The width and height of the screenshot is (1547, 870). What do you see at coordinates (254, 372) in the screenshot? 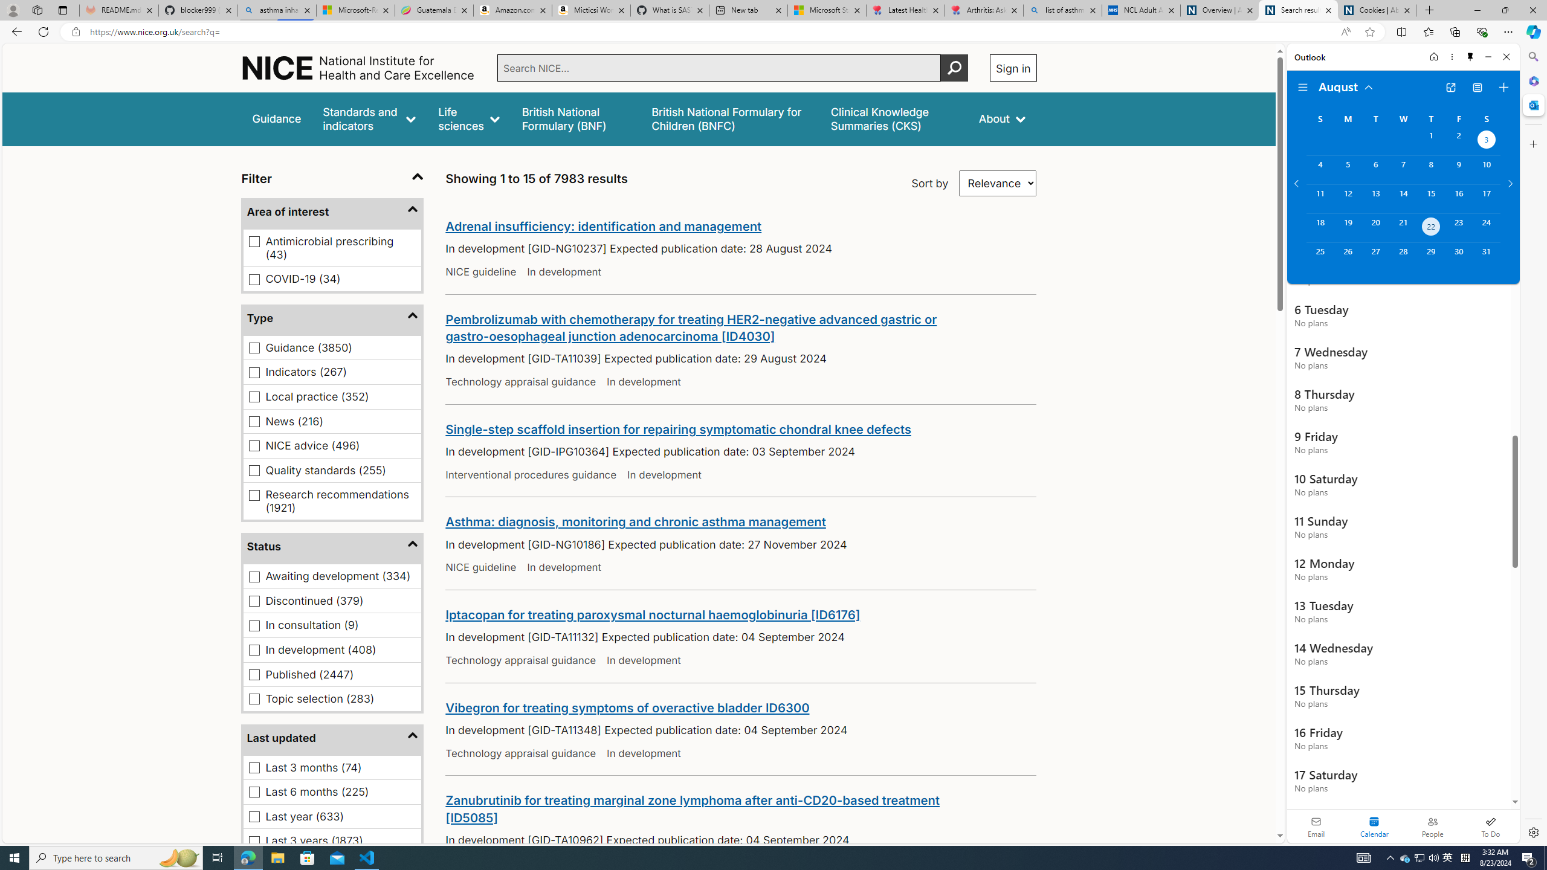
I see `Indicators (267)` at bounding box center [254, 372].